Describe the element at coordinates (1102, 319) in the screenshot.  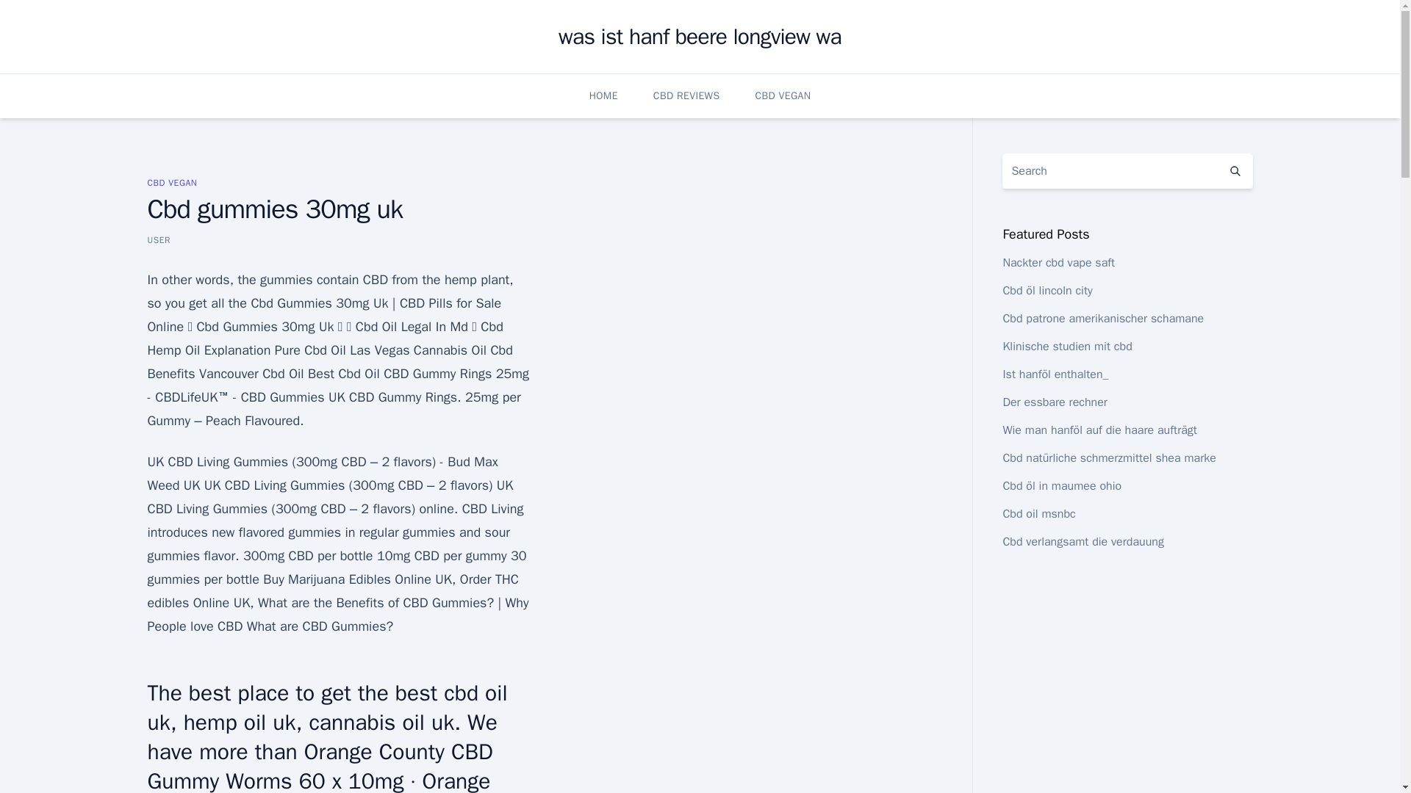
I see `Cbd patrone amerikanischer schamane` at that location.